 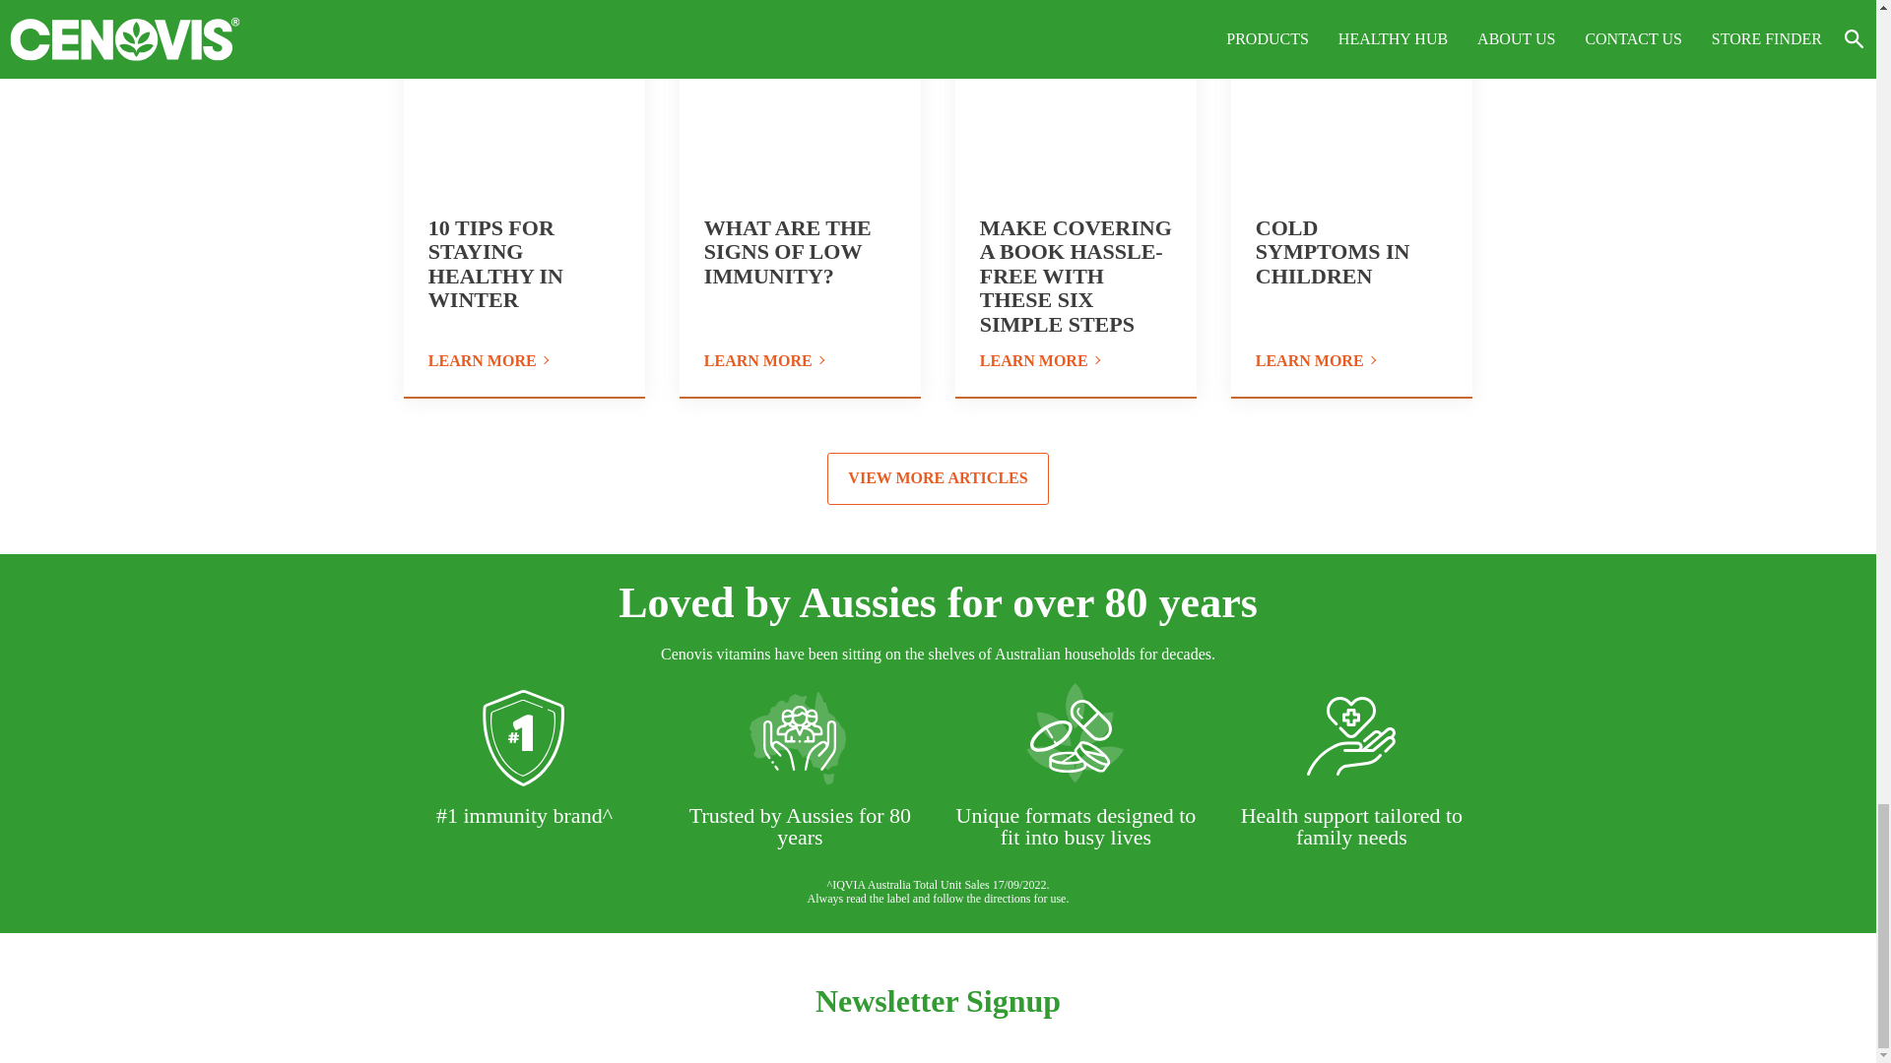 What do you see at coordinates (1351, 362) in the screenshot?
I see `learn more` at bounding box center [1351, 362].